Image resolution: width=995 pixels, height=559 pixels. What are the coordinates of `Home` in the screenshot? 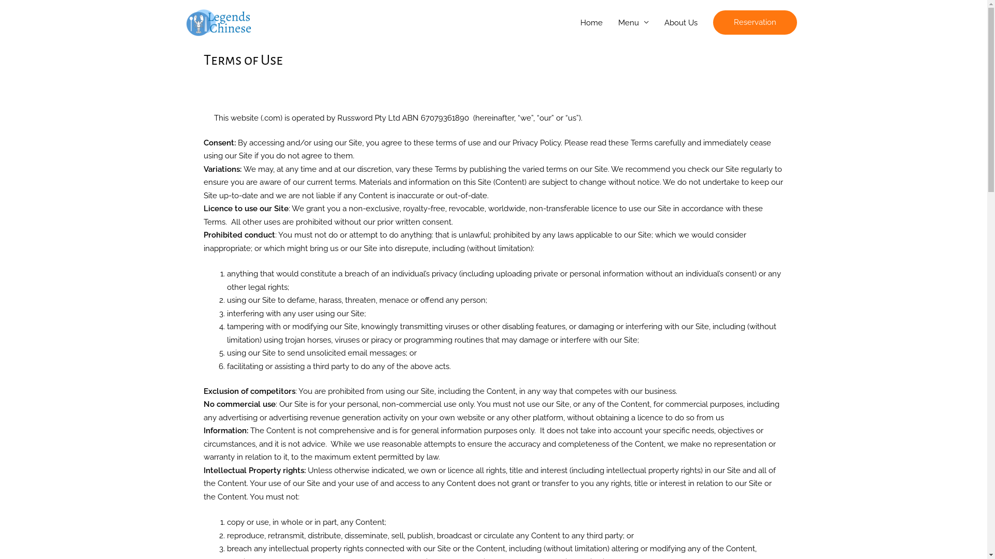 It's located at (591, 23).